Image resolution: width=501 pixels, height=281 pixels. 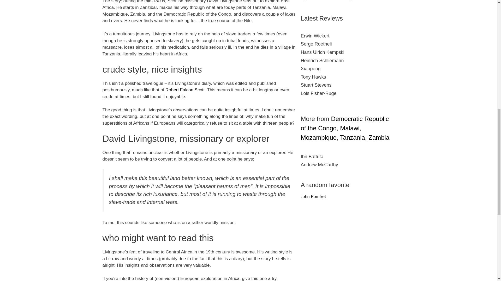 I want to click on Andrew McCarthy, so click(x=348, y=165).